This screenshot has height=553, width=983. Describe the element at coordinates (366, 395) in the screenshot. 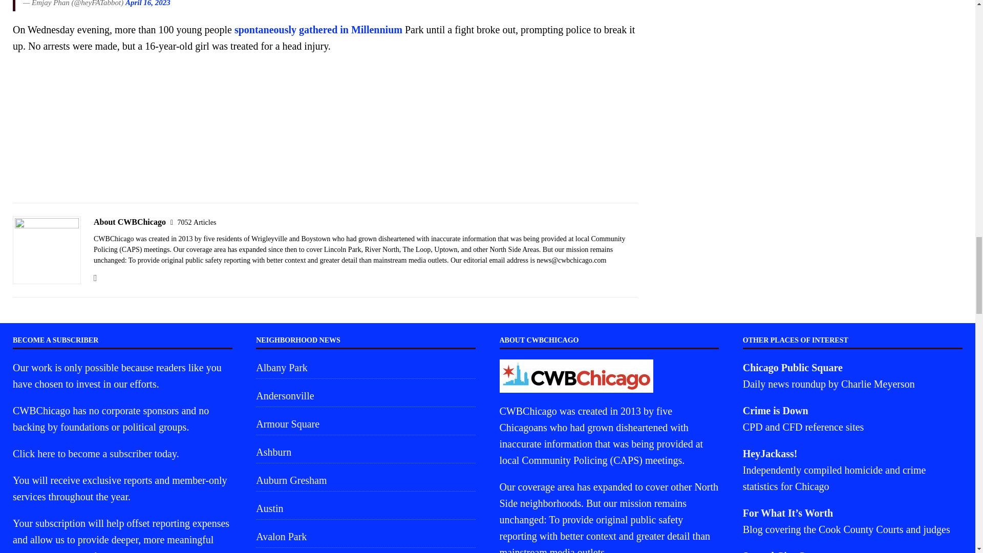

I see `Andersonville` at that location.